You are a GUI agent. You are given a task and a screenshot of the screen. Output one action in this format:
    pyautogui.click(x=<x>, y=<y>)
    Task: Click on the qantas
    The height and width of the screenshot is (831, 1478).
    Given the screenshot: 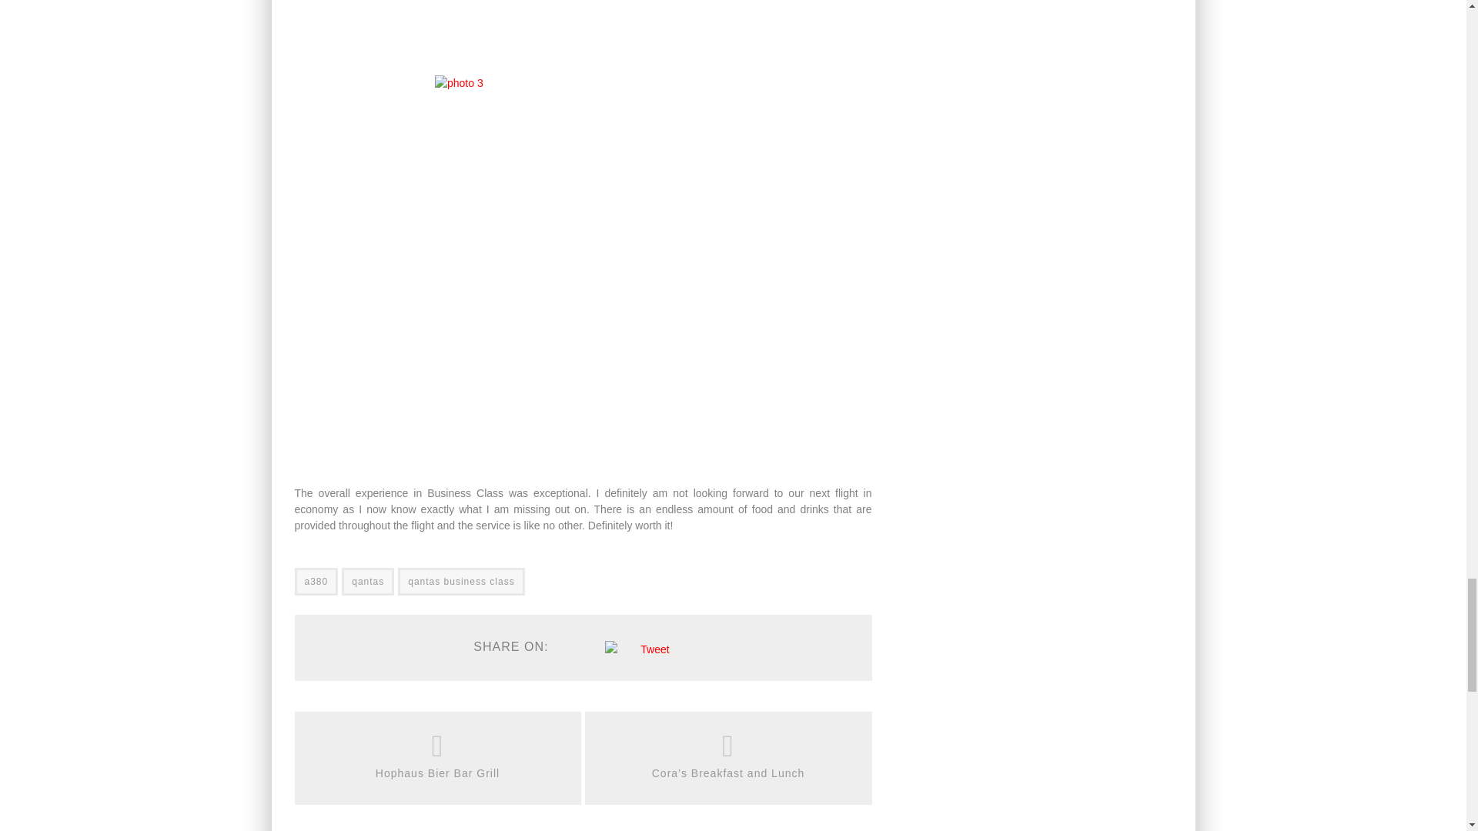 What is the action you would take?
    pyautogui.click(x=368, y=582)
    